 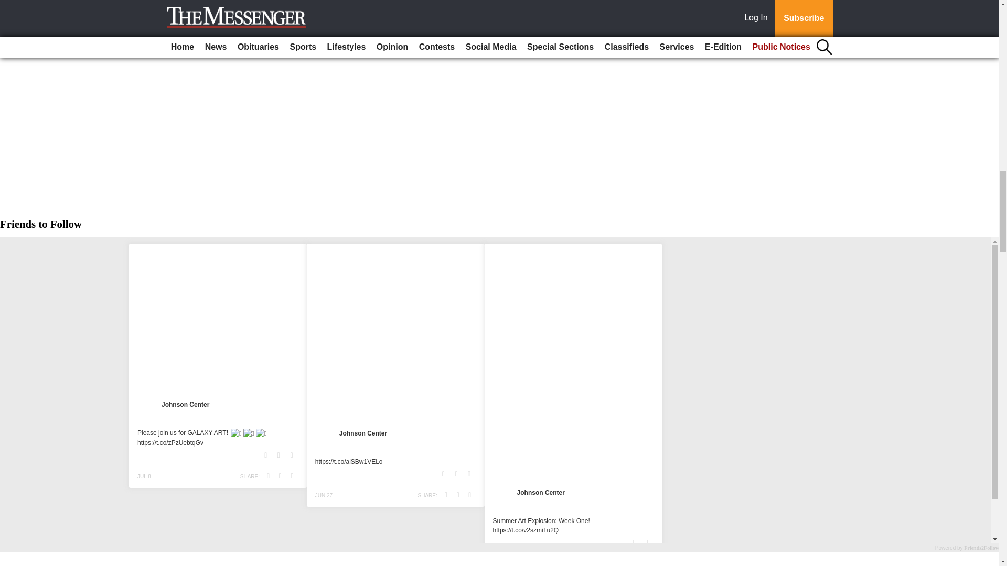 What do you see at coordinates (499, 39) in the screenshot?
I see `View Results Of This Poll` at bounding box center [499, 39].